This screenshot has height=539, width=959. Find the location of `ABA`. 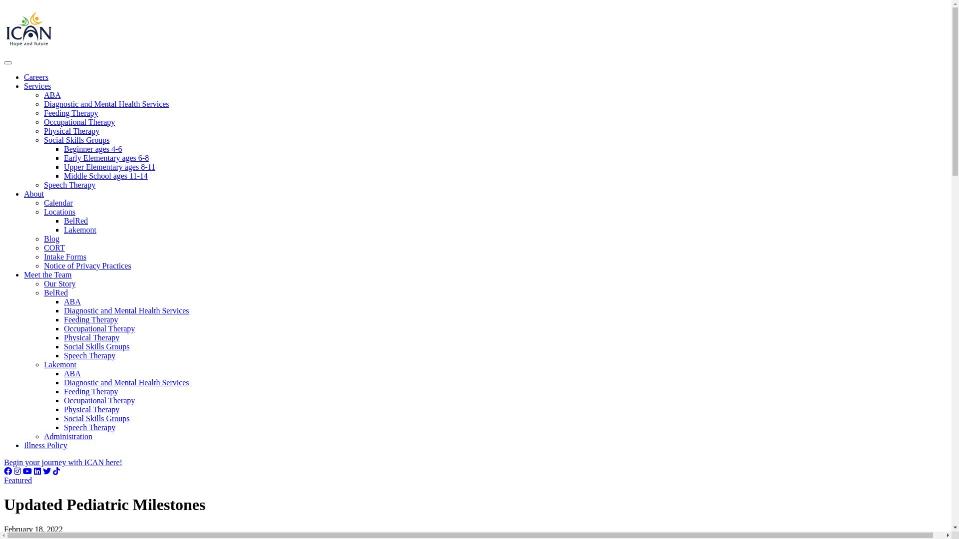

ABA is located at coordinates (72, 301).